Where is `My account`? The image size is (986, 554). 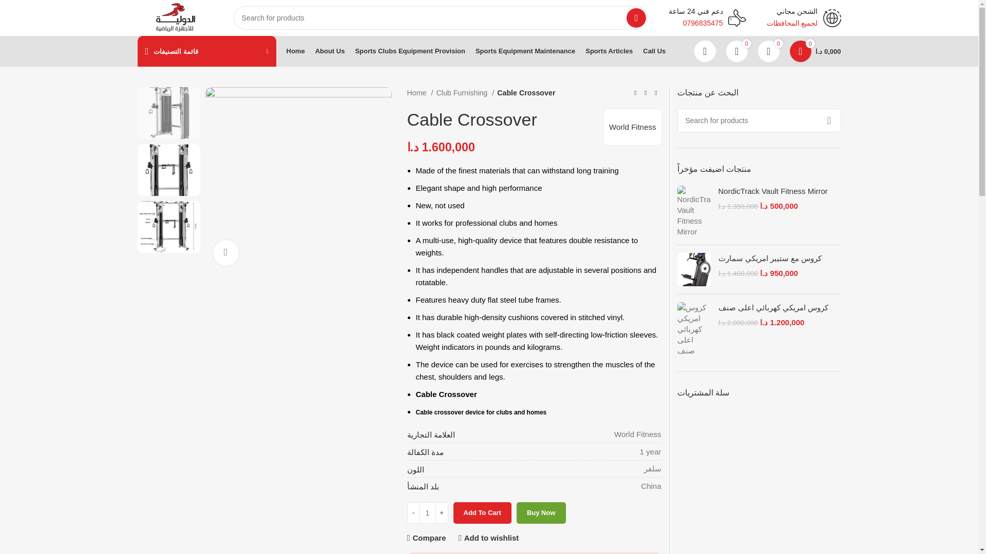 My account is located at coordinates (705, 51).